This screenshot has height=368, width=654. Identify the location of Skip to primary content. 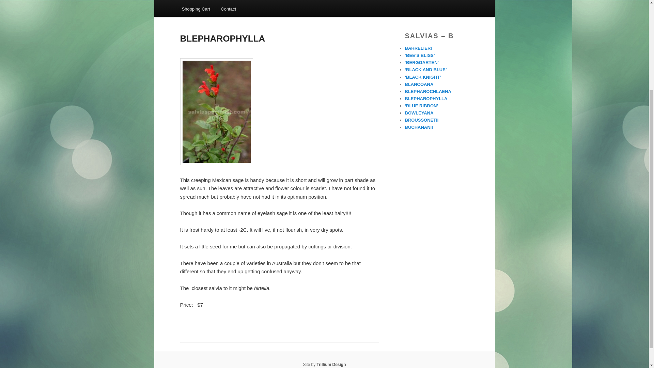
(212, 2).